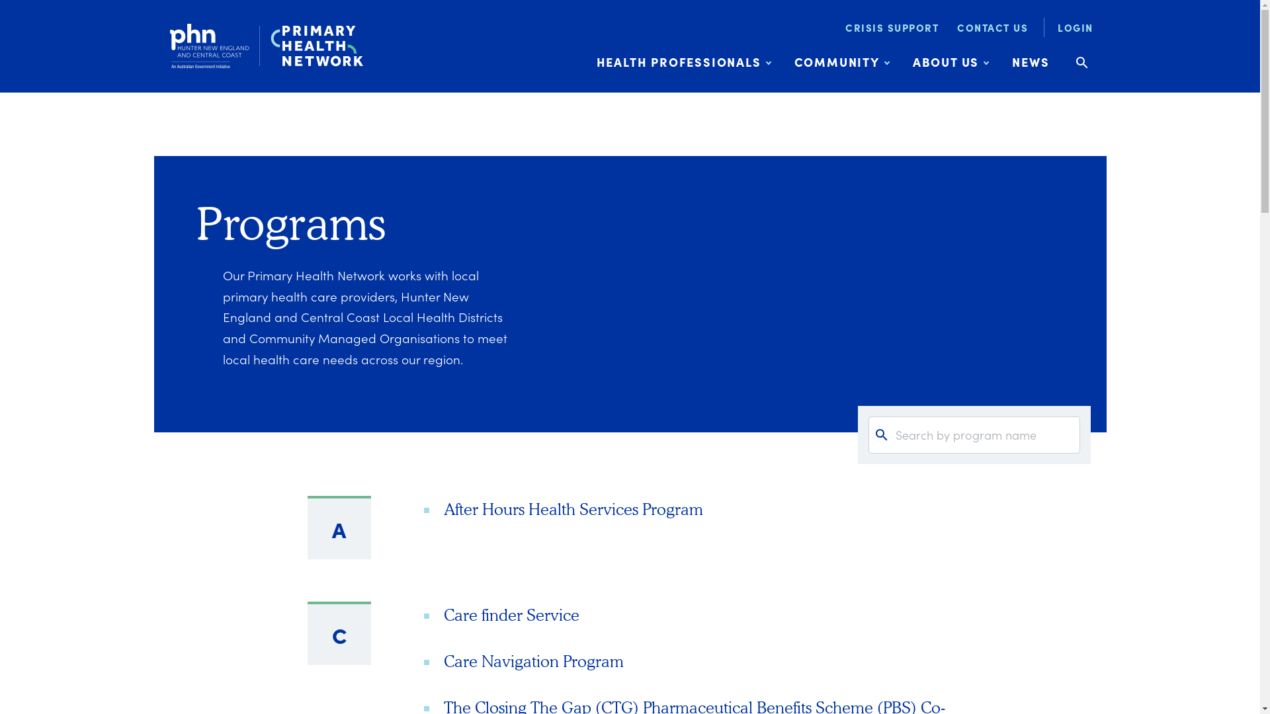 Image resolution: width=1270 pixels, height=714 pixels. Describe the element at coordinates (511, 615) in the screenshot. I see `Care finder Service` at that location.